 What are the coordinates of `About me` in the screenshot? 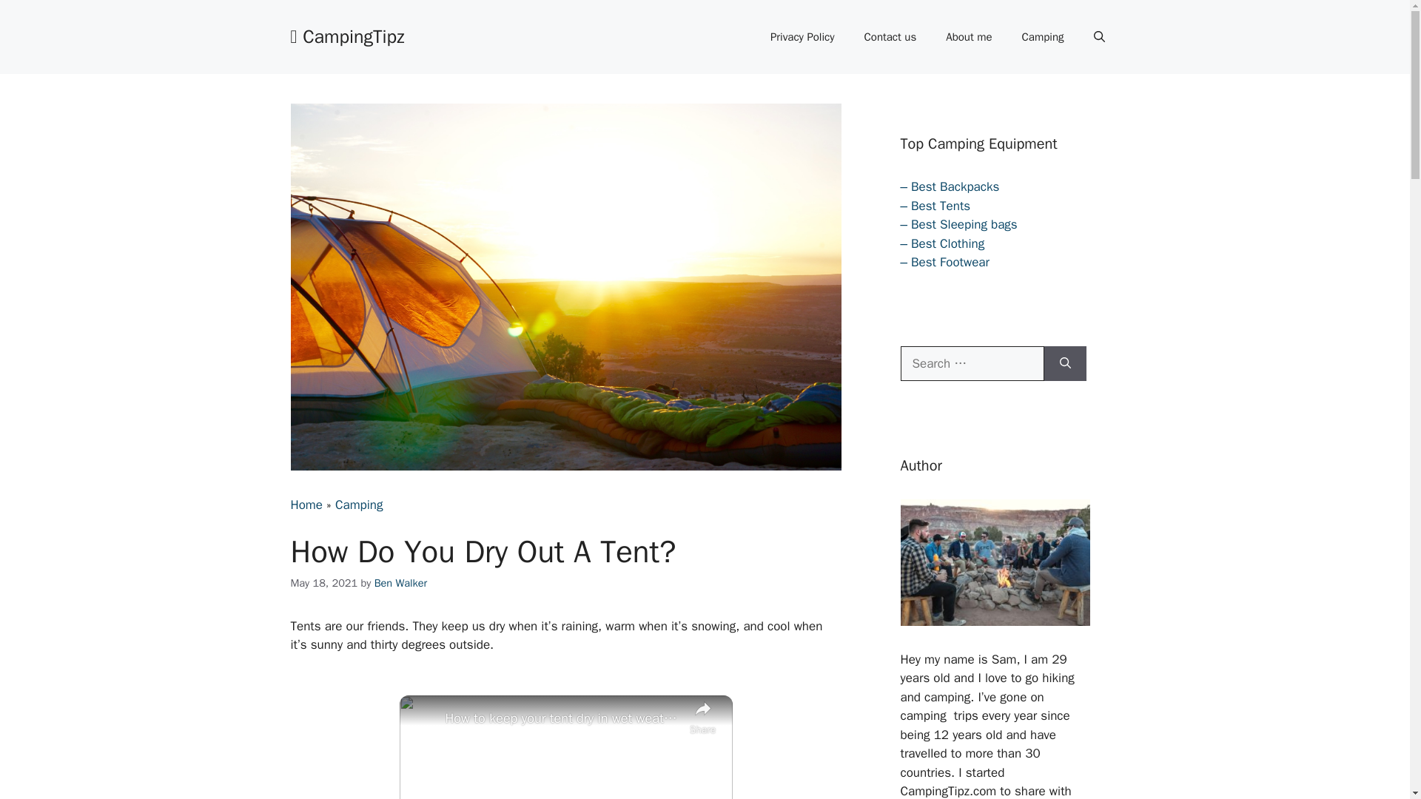 It's located at (968, 37).